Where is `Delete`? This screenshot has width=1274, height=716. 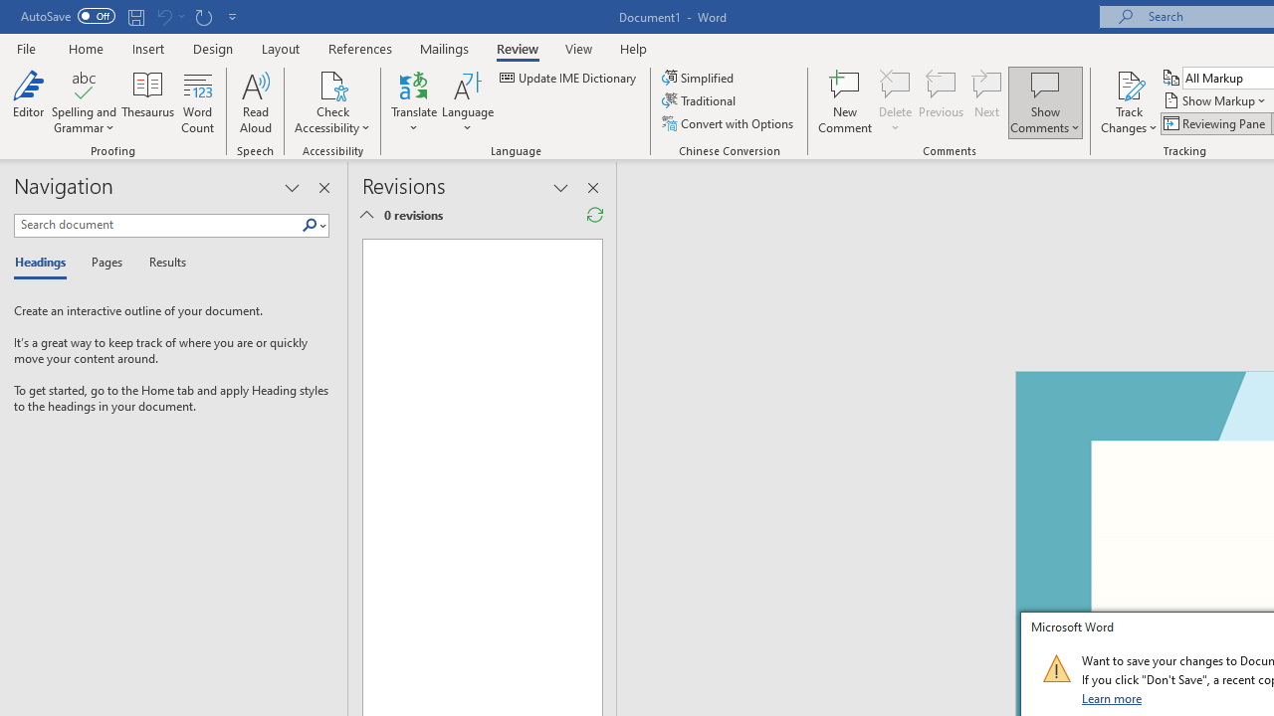 Delete is located at coordinates (896, 84).